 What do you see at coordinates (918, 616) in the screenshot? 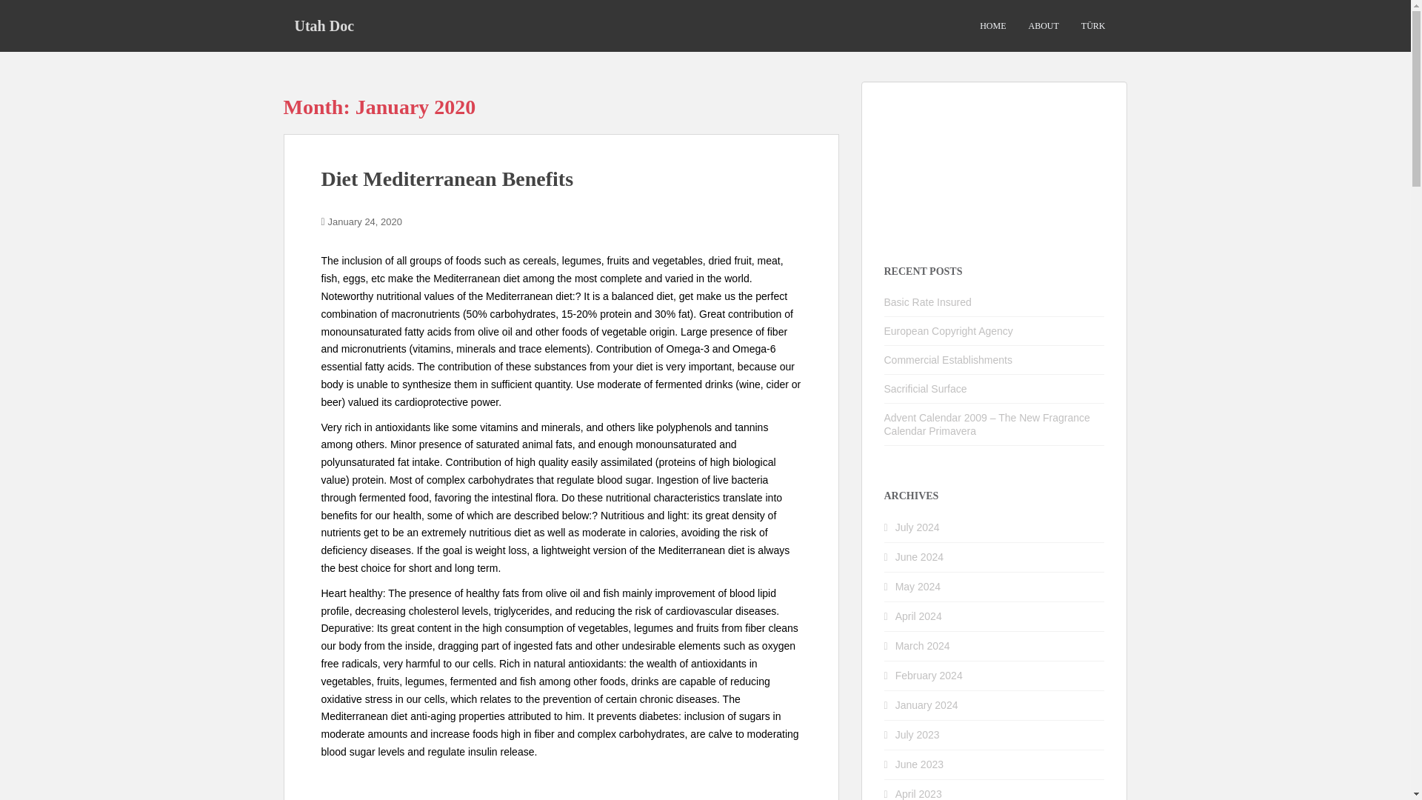
I see `April 2024` at bounding box center [918, 616].